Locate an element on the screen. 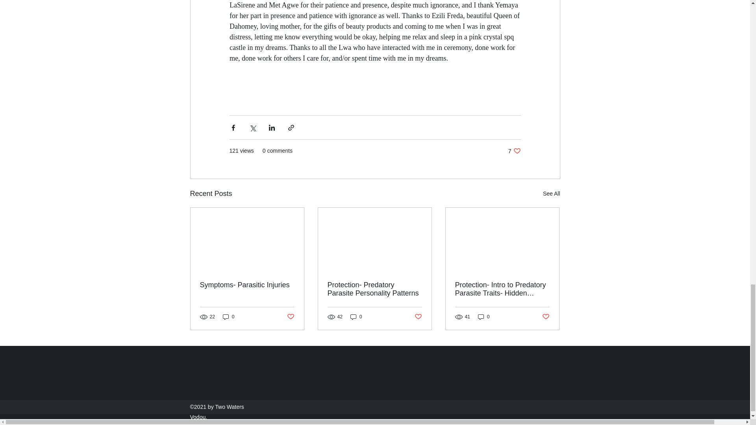 This screenshot has width=756, height=425. Protection- Predatory Parasite Personality Patterns is located at coordinates (290, 317).